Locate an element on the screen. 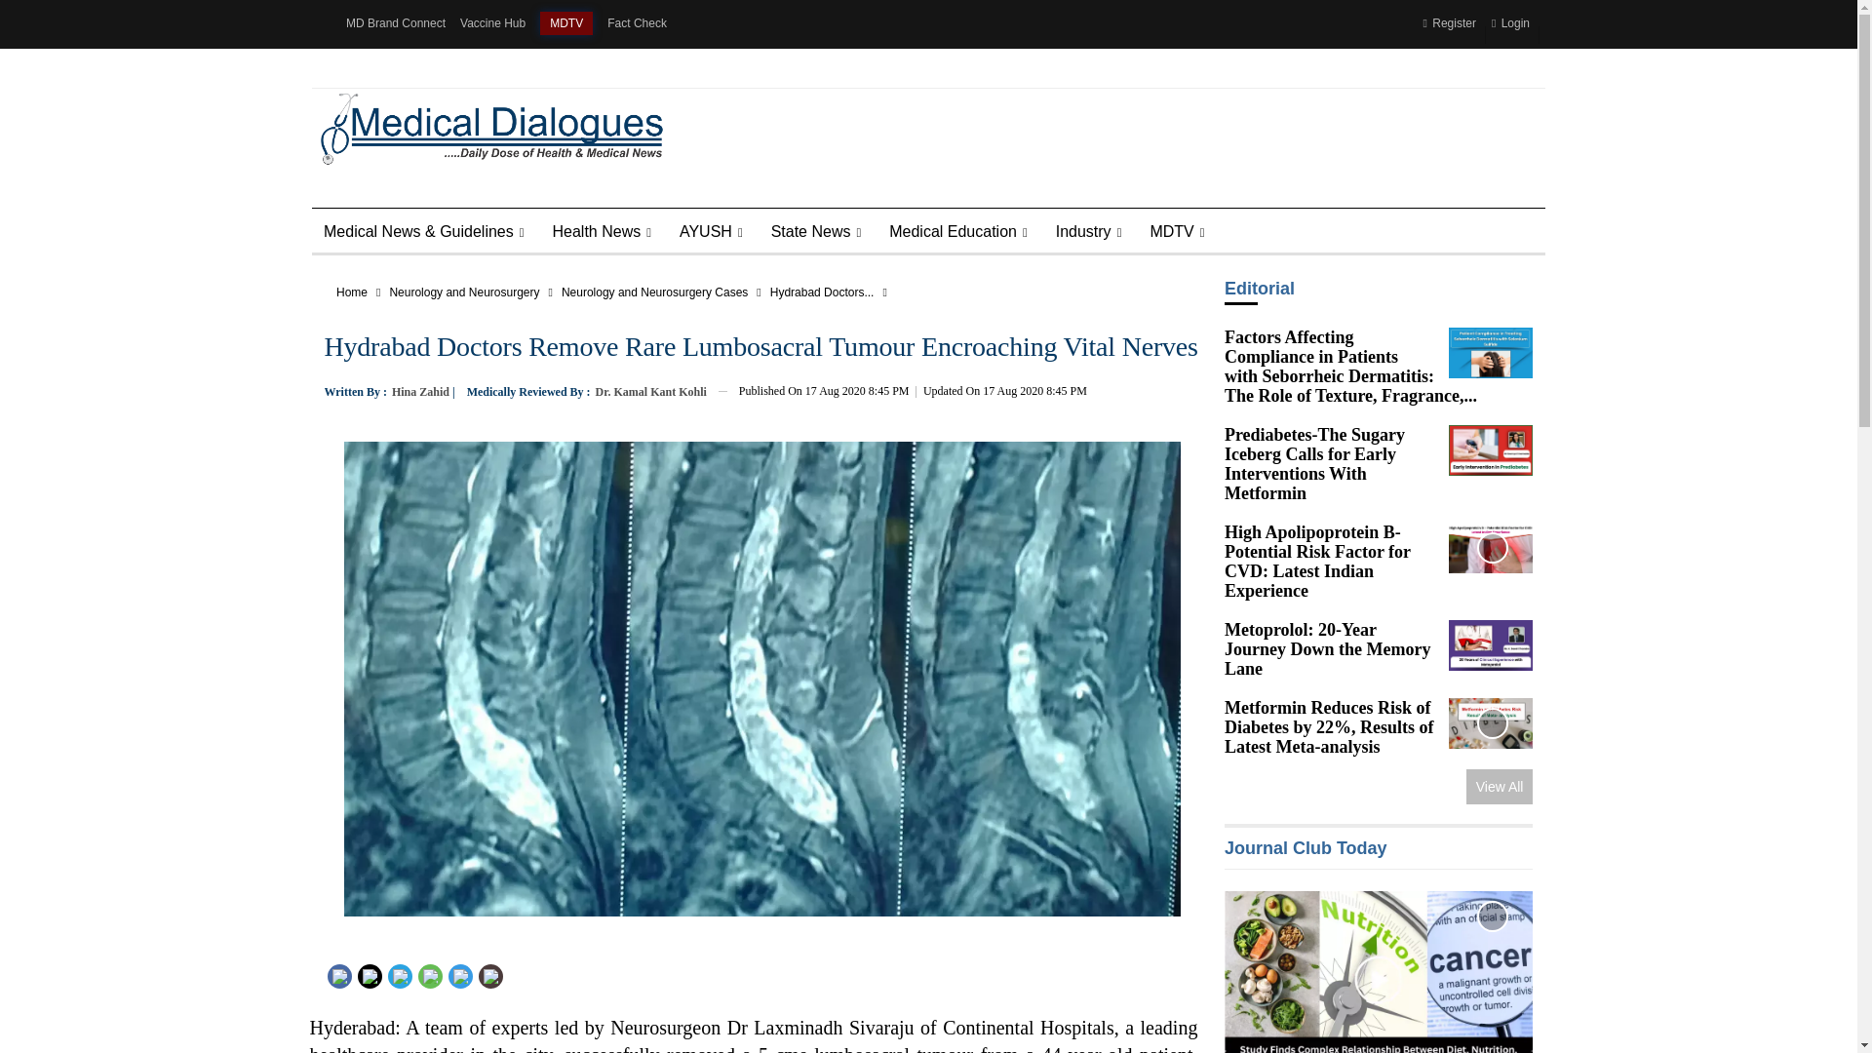 This screenshot has width=1872, height=1053. facebook is located at coordinates (338, 975).